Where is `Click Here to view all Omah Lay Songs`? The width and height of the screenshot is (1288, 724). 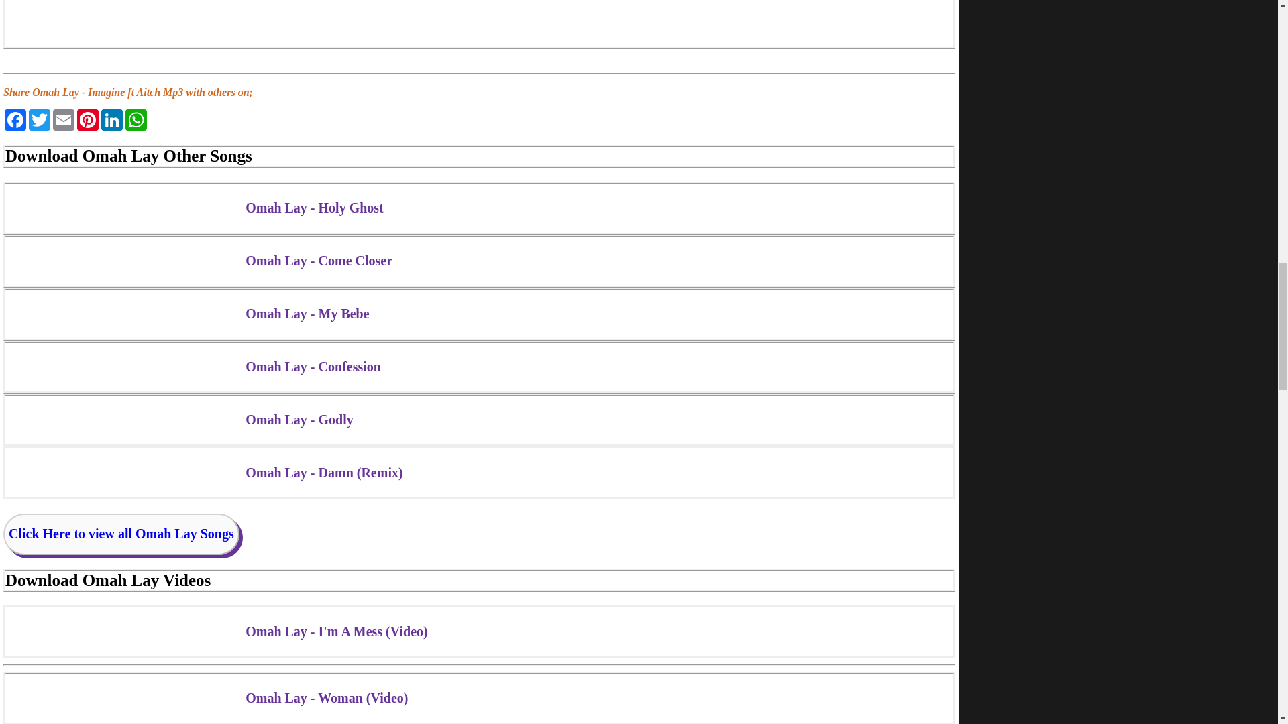
Click Here to view all Omah Lay Songs is located at coordinates (121, 534).